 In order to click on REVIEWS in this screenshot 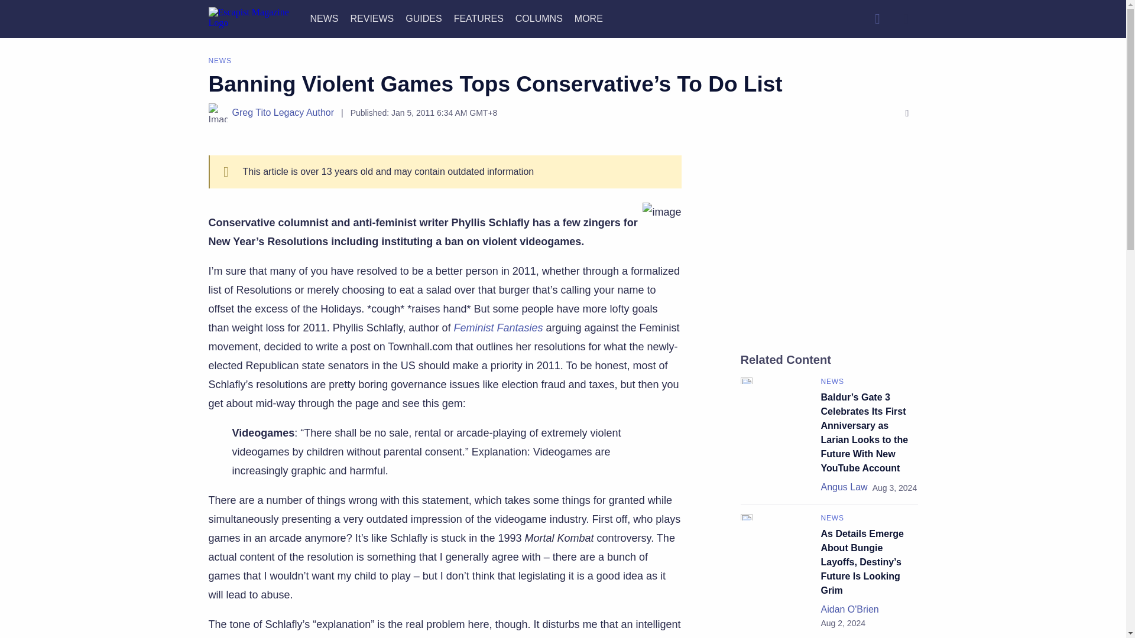, I will do `click(371, 18)`.